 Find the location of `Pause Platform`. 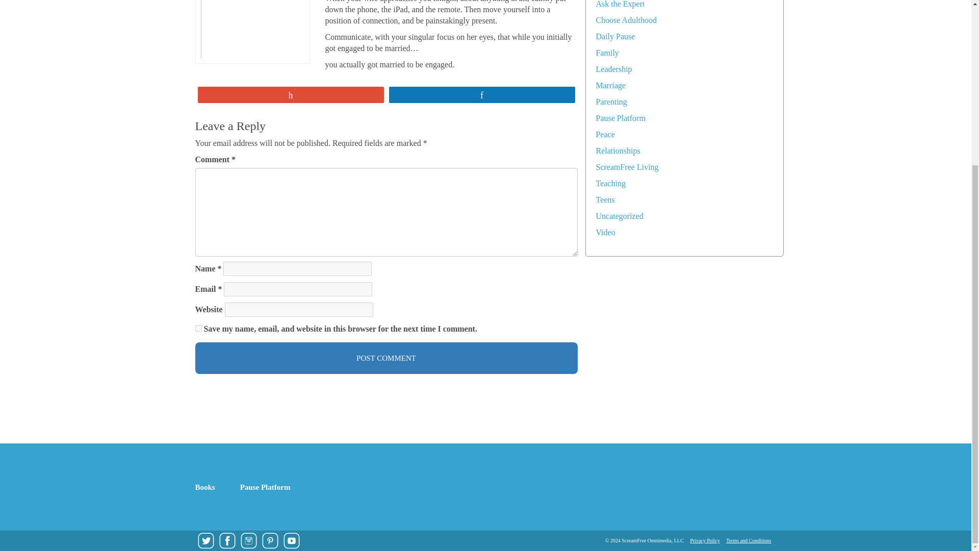

Pause Platform is located at coordinates (620, 117).